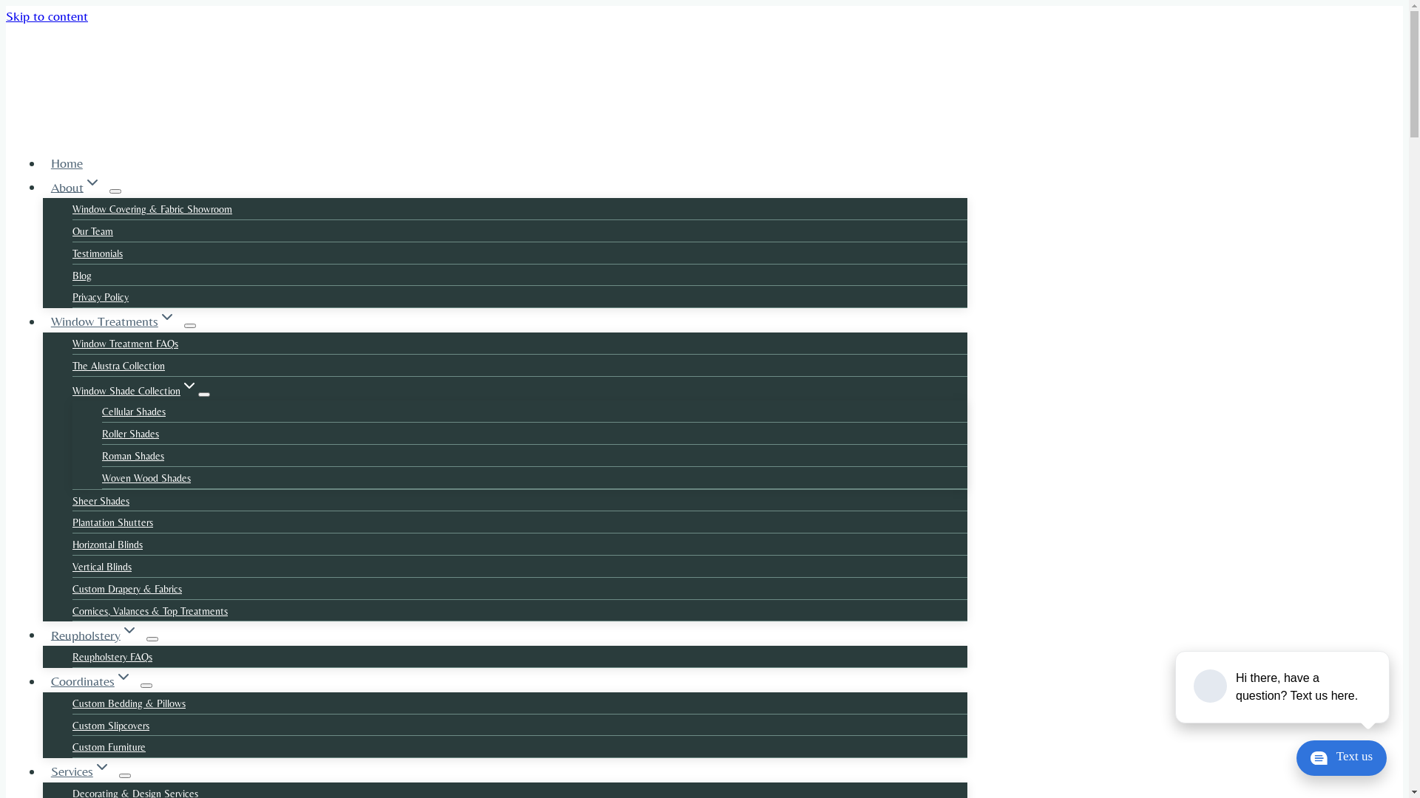 The image size is (1420, 798). What do you see at coordinates (129, 703) in the screenshot?
I see `Custom Bedding & Pillows` at bounding box center [129, 703].